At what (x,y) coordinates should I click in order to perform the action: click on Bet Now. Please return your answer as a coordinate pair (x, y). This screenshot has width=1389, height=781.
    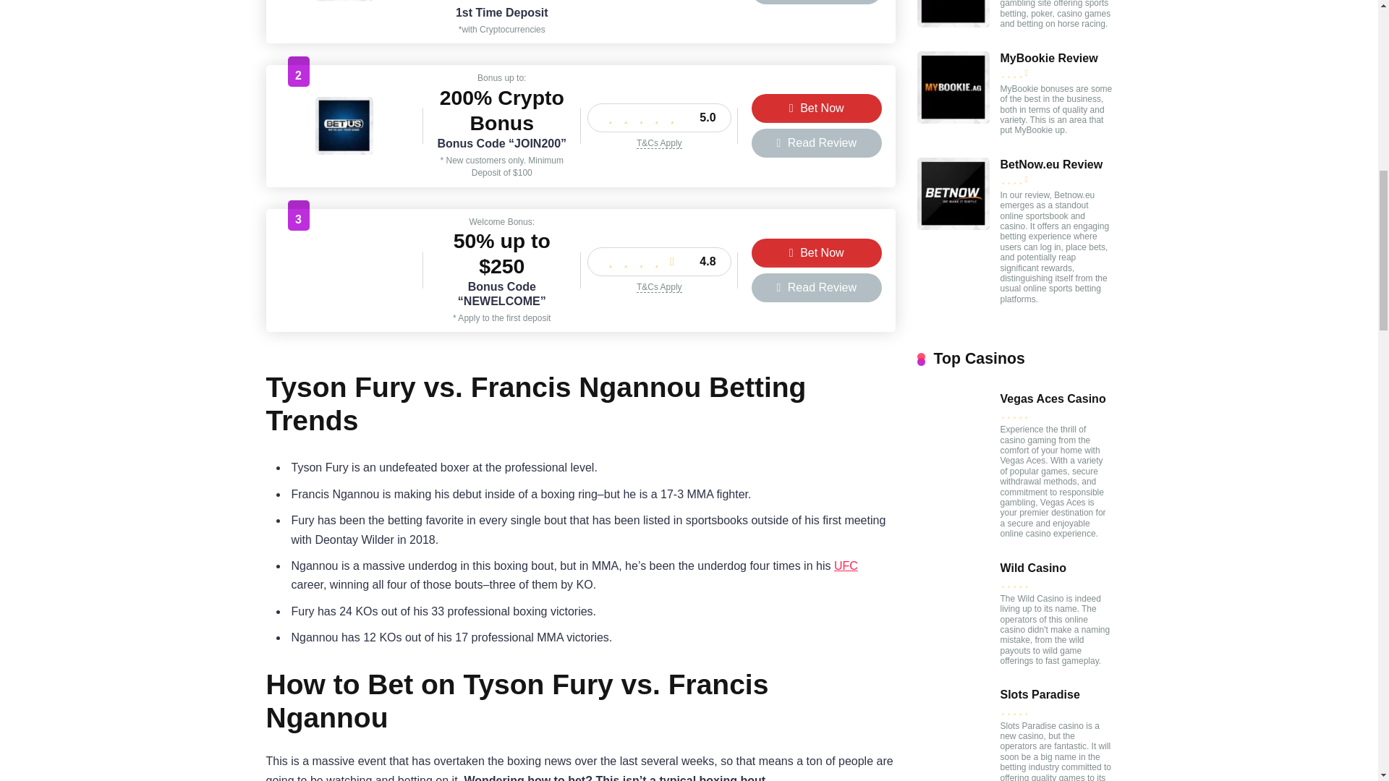
    Looking at the image, I should click on (816, 108).